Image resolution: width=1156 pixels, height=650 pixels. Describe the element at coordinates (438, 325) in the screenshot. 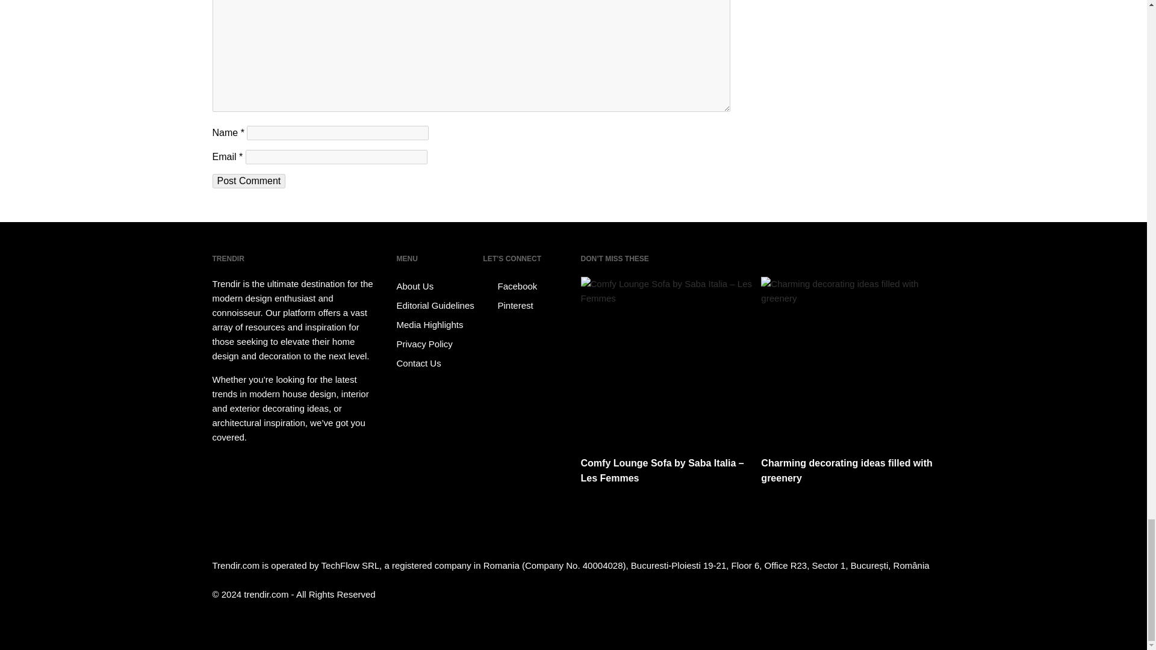

I see `Media Highlights - Trendir` at that location.